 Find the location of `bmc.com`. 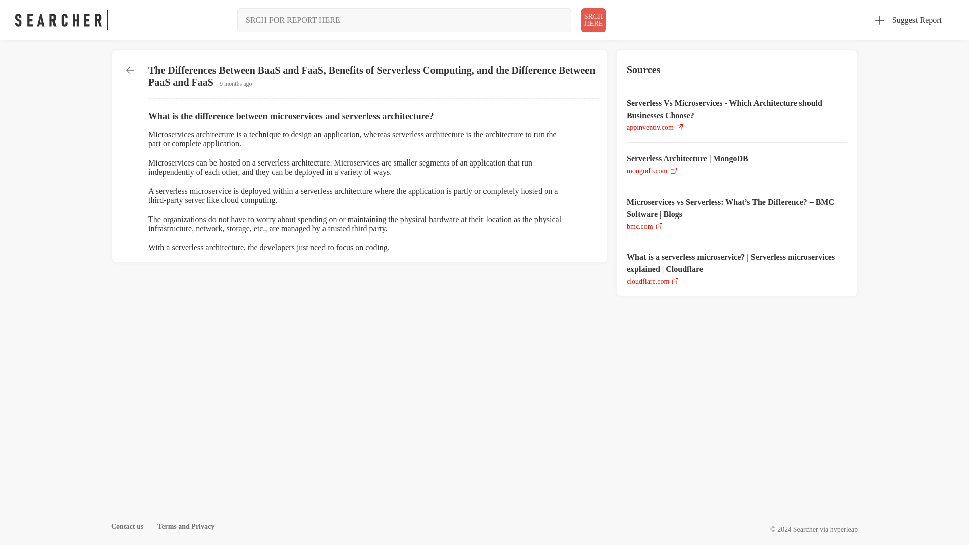

bmc.com is located at coordinates (647, 171).